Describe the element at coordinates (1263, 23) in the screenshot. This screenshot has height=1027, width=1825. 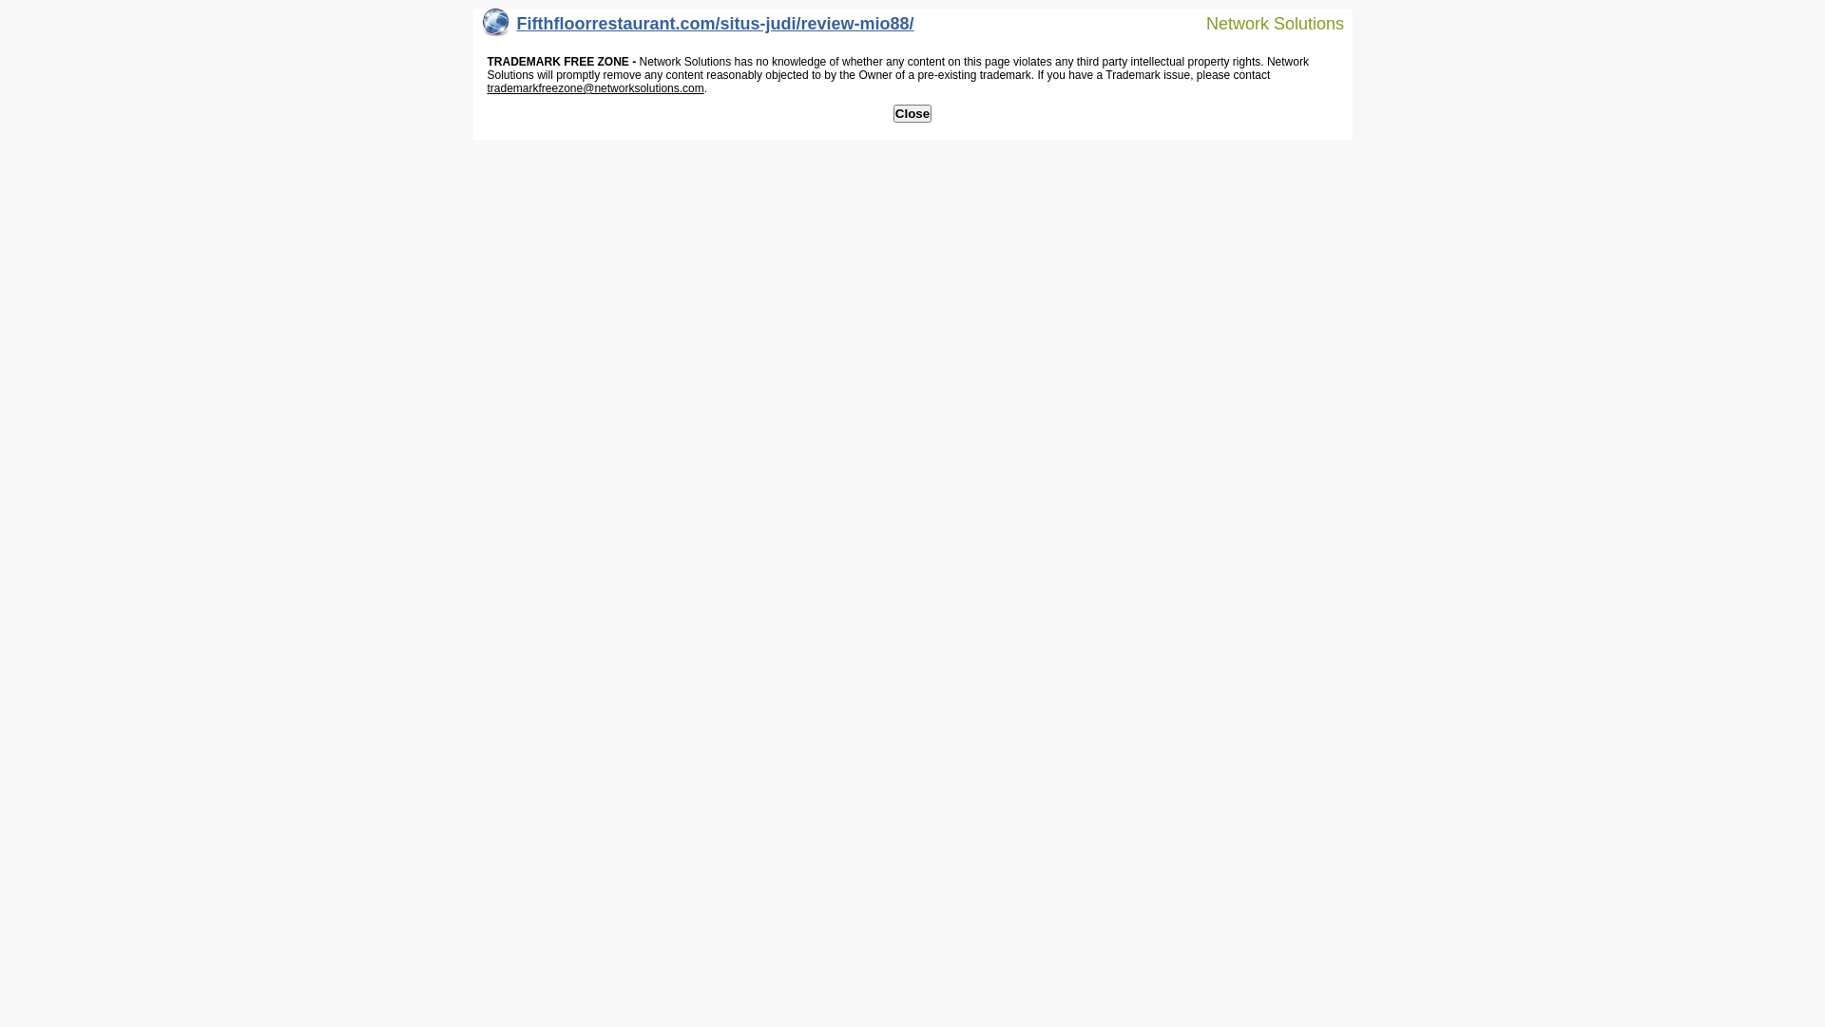
I see `Network Solutions` at that location.